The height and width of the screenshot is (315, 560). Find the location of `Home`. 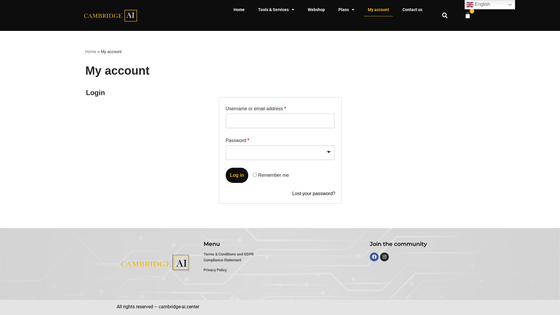

Home is located at coordinates (90, 52).